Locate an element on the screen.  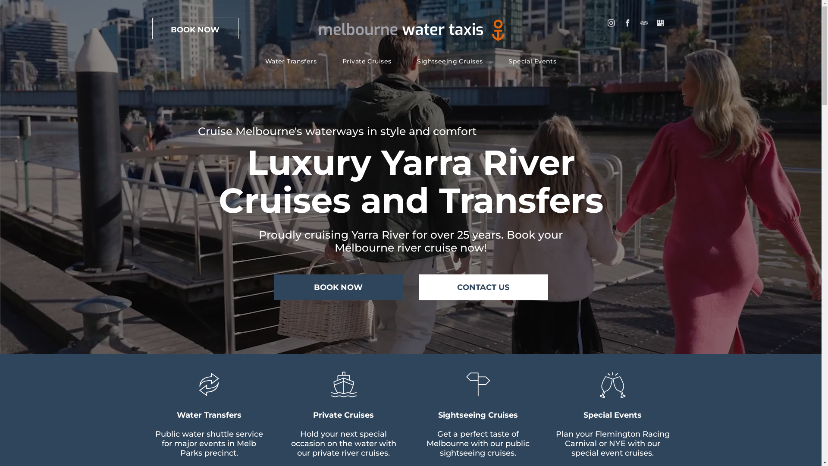
Sightseeing Cruises is located at coordinates (450, 61).